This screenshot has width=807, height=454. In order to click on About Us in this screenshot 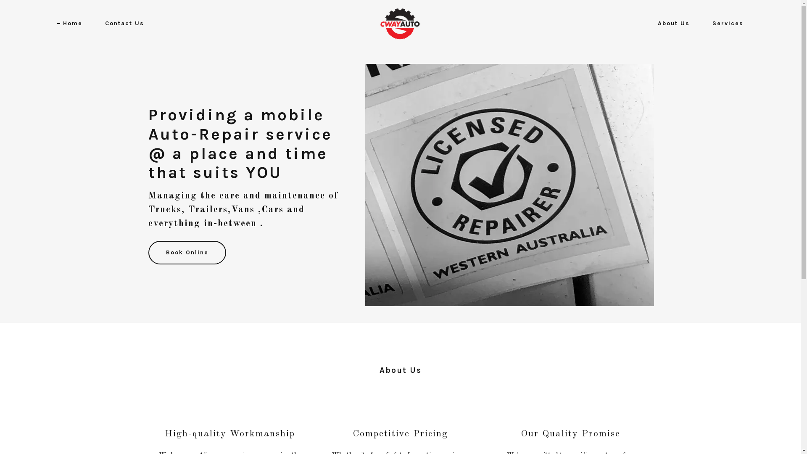, I will do `click(671, 24)`.